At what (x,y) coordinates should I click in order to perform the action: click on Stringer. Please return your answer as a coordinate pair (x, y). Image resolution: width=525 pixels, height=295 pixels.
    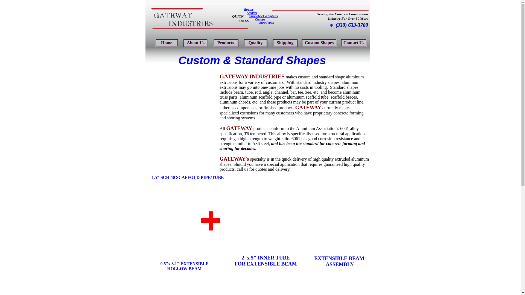
    Looking at the image, I should click on (252, 13).